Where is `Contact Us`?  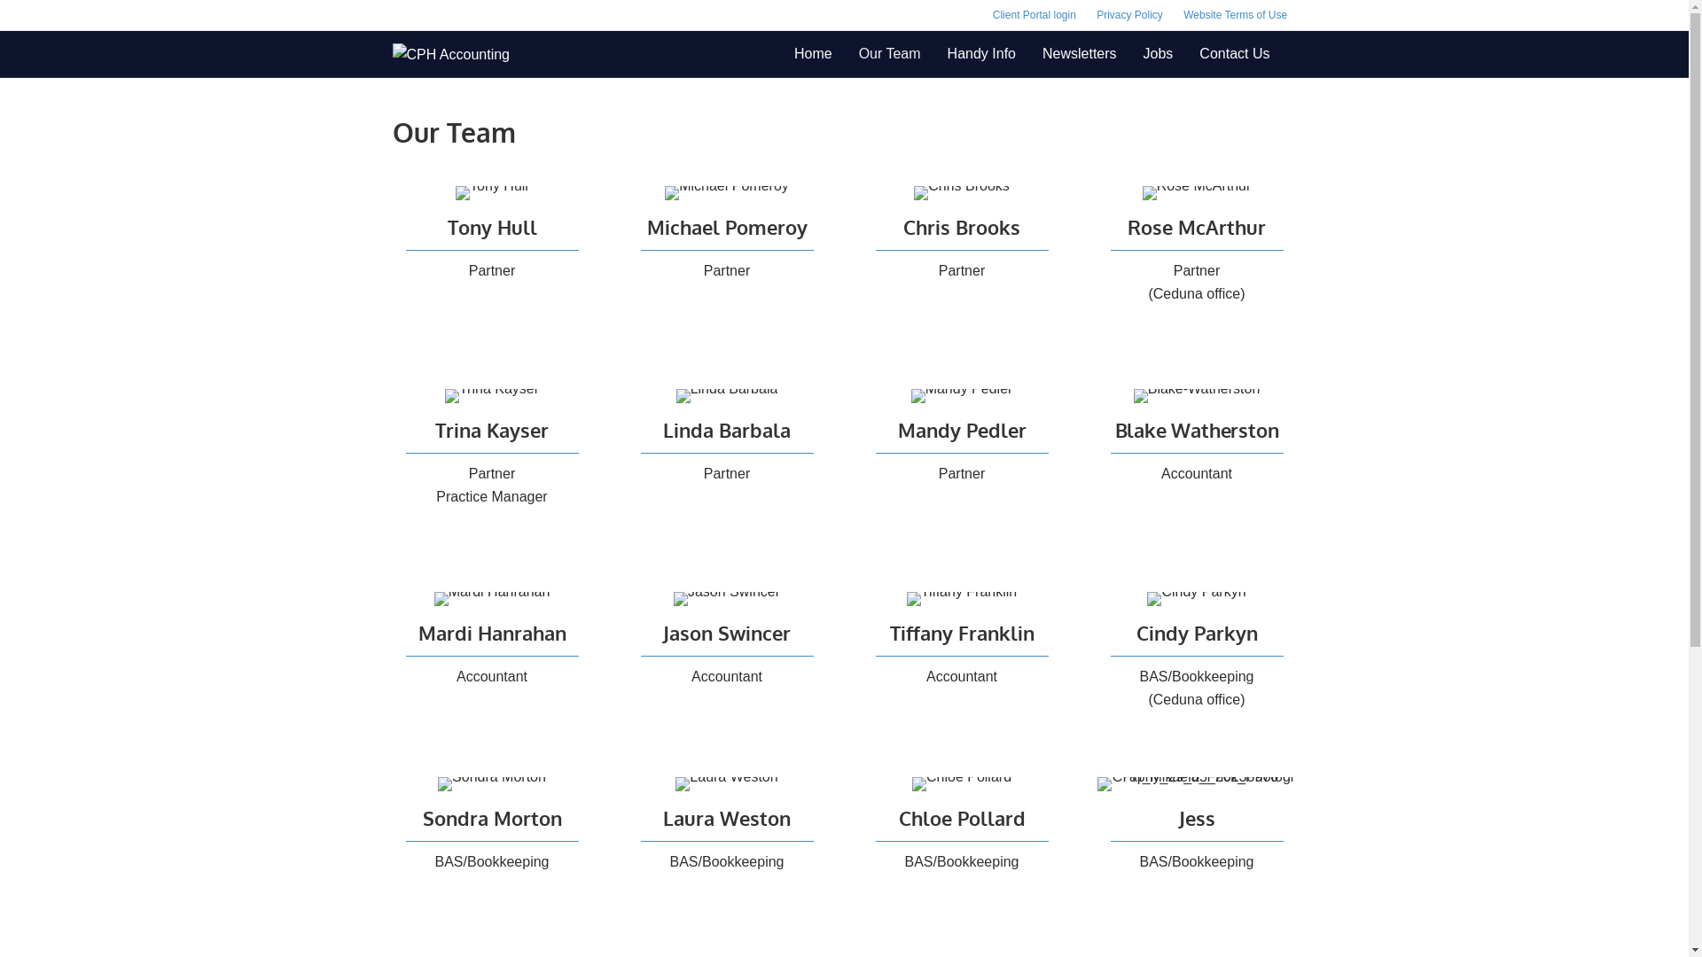 Contact Us is located at coordinates (1234, 54).